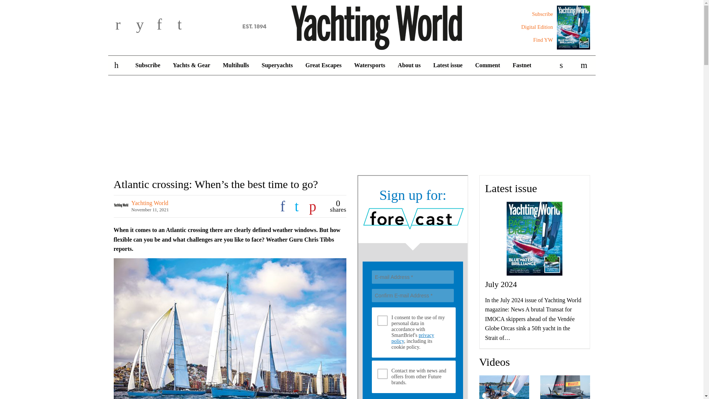 Image resolution: width=709 pixels, height=399 pixels. I want to click on f, so click(165, 25).